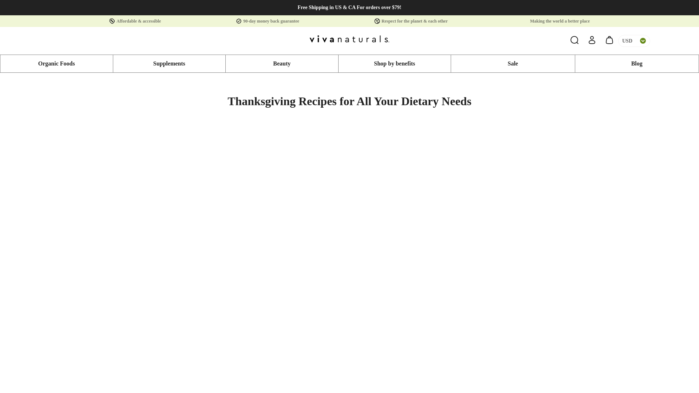 Image resolution: width=699 pixels, height=393 pixels. Describe the element at coordinates (349, 40) in the screenshot. I see `homepage` at that location.